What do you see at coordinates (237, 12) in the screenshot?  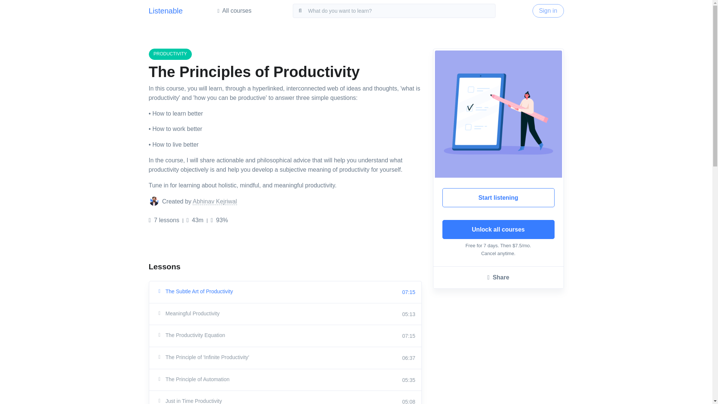 I see `All courses` at bounding box center [237, 12].